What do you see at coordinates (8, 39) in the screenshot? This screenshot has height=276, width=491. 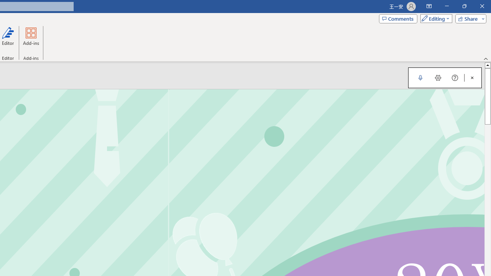 I see `Editor` at bounding box center [8, 39].